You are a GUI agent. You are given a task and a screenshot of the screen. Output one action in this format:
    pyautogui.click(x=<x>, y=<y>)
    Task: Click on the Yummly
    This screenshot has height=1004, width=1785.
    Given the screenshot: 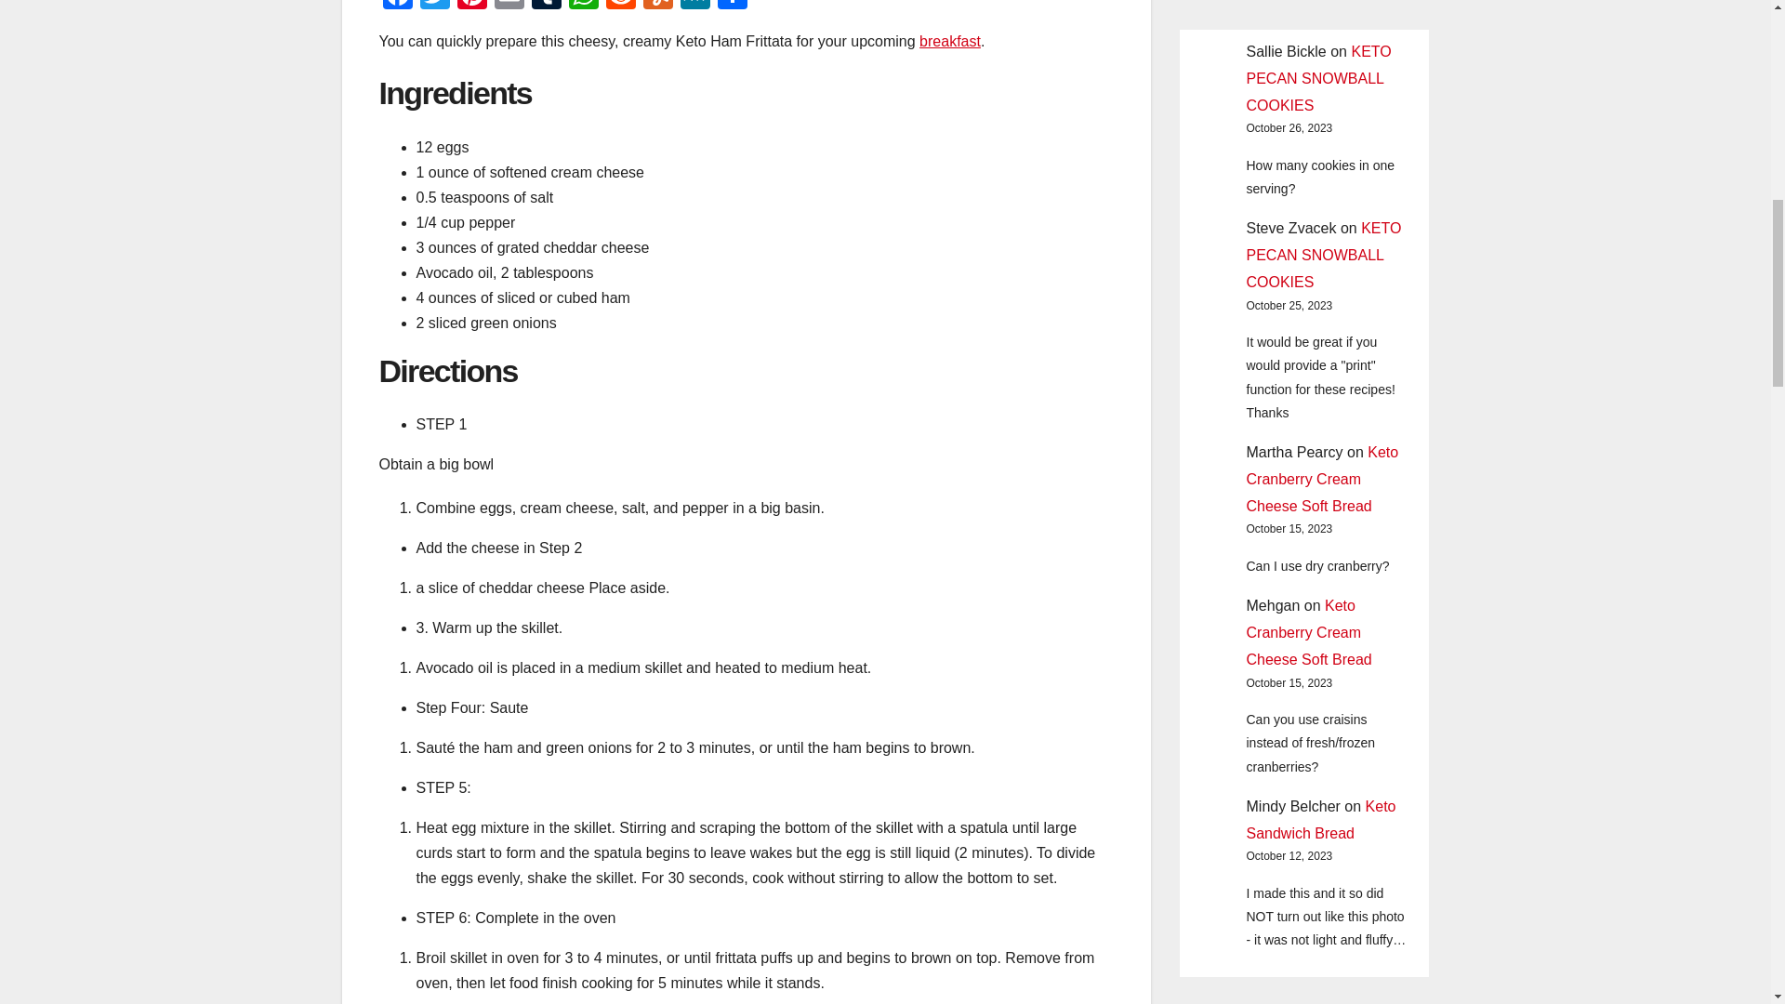 What is the action you would take?
    pyautogui.click(x=657, y=7)
    